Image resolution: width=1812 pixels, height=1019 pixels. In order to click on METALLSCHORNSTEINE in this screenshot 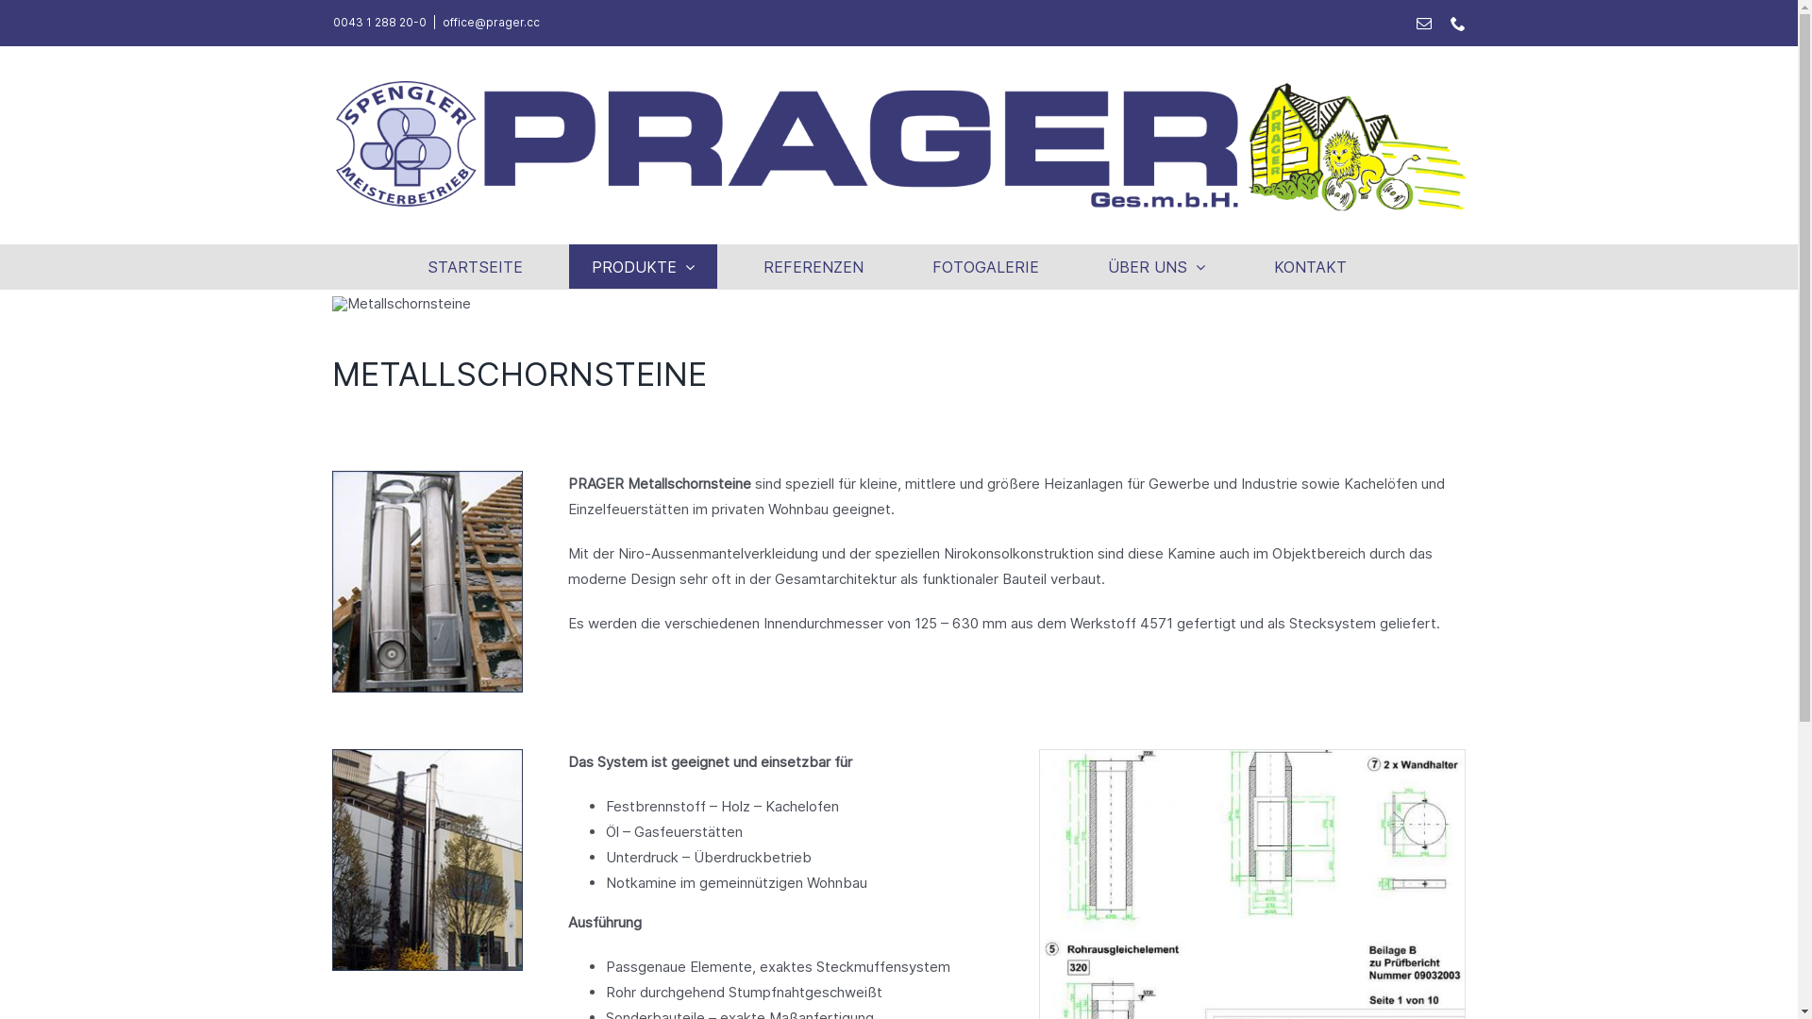, I will do `click(428, 860)`.